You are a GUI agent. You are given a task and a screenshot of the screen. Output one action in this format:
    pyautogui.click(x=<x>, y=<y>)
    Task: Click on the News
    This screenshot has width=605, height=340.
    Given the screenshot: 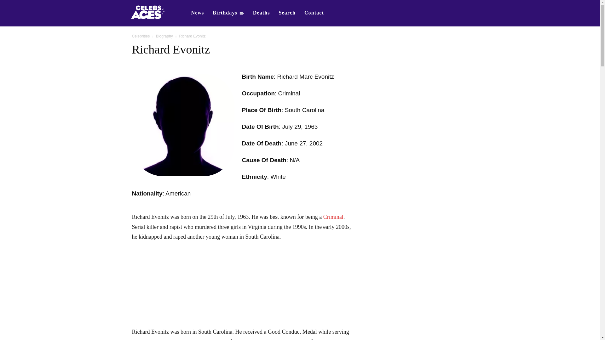 What is the action you would take?
    pyautogui.click(x=197, y=13)
    